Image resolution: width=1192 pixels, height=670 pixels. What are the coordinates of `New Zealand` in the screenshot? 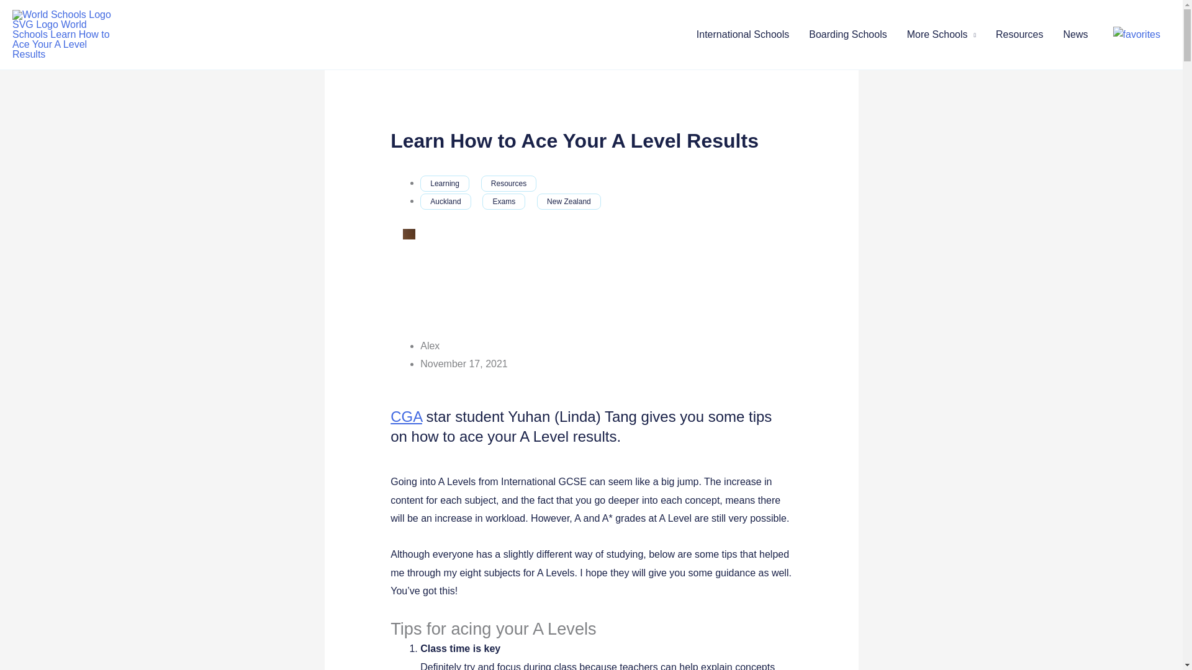 It's located at (569, 202).